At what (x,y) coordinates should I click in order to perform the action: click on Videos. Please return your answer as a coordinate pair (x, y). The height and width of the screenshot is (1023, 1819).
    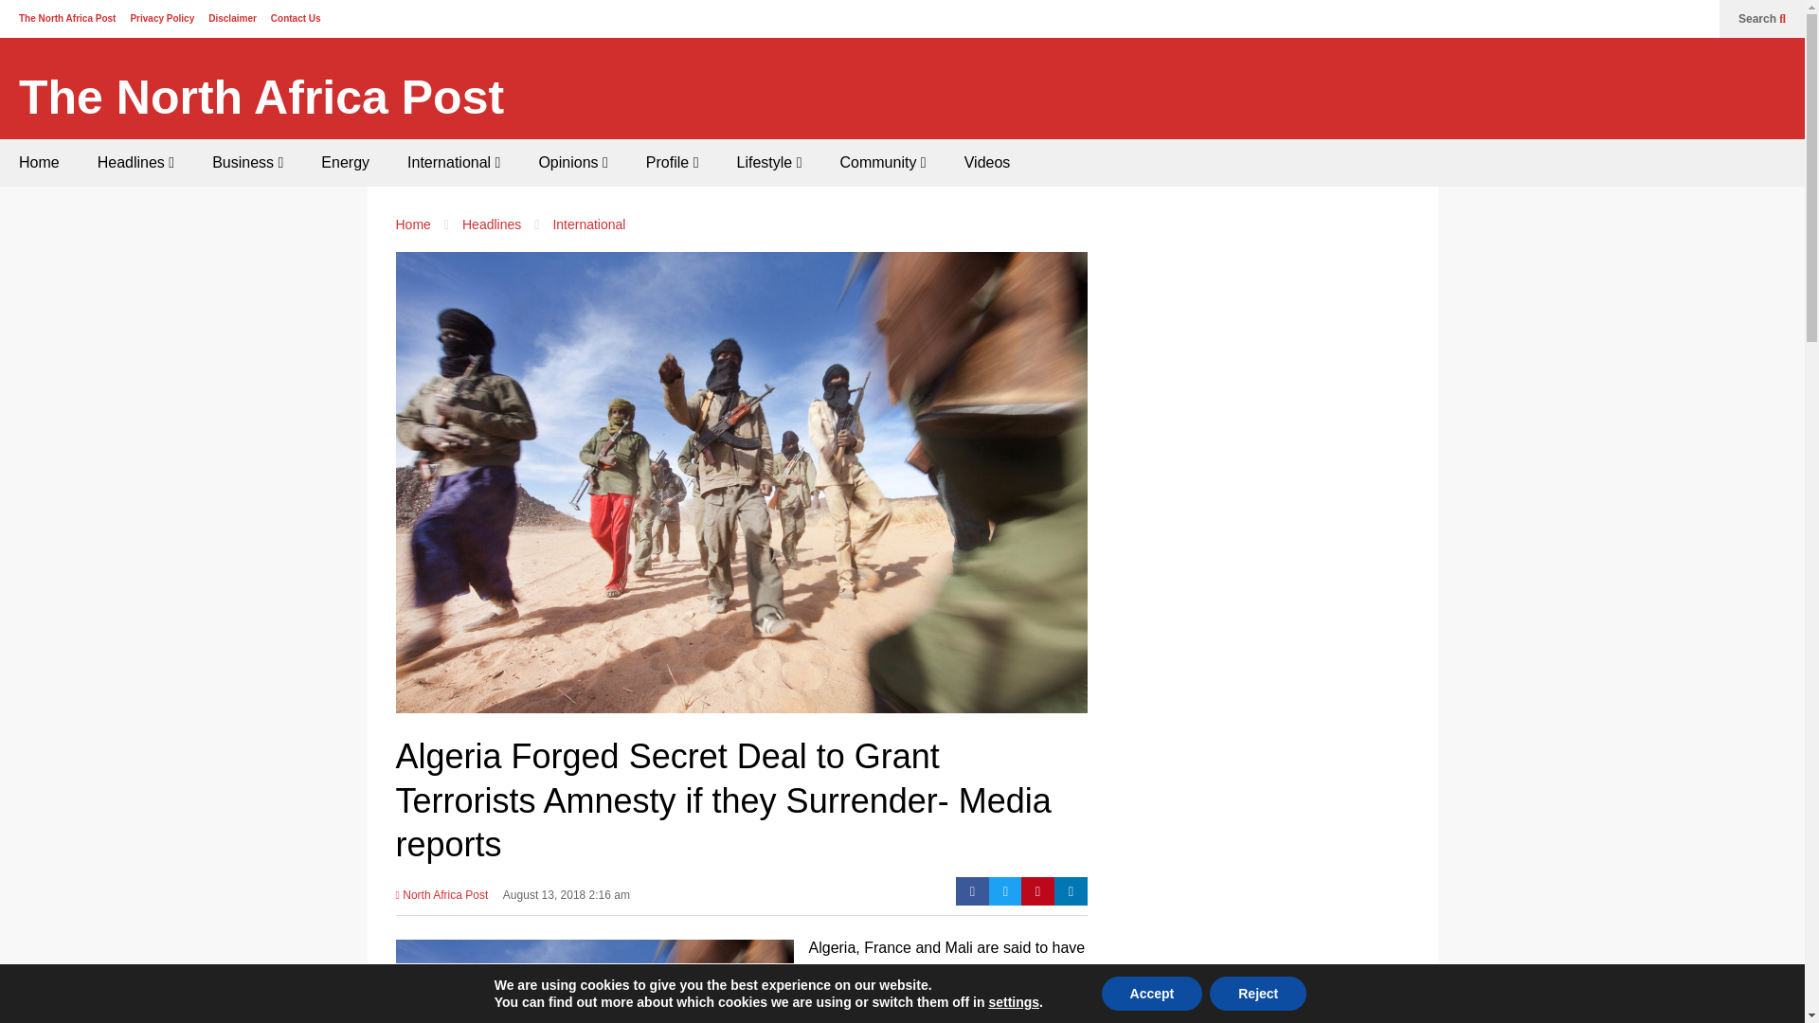
    Looking at the image, I should click on (987, 162).